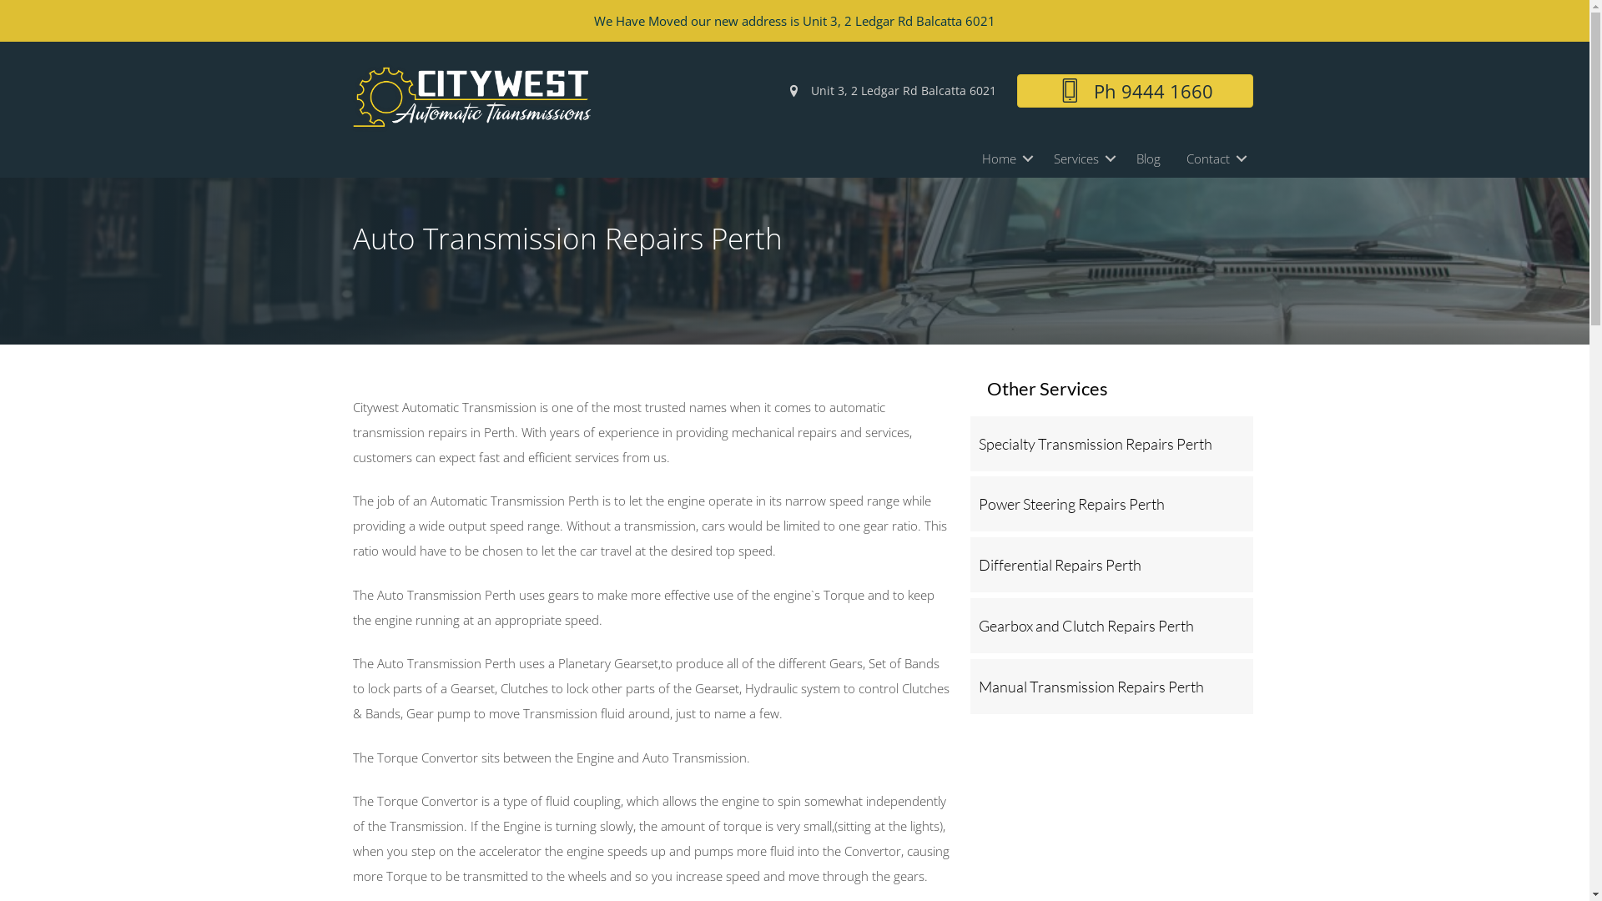  Describe the element at coordinates (1111, 565) in the screenshot. I see `Differential Repairs Perth` at that location.